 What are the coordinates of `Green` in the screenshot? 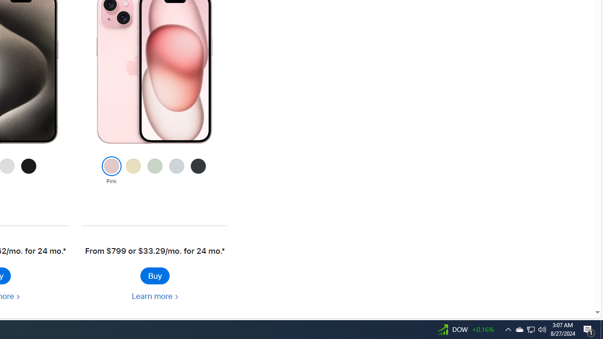 It's located at (155, 171).